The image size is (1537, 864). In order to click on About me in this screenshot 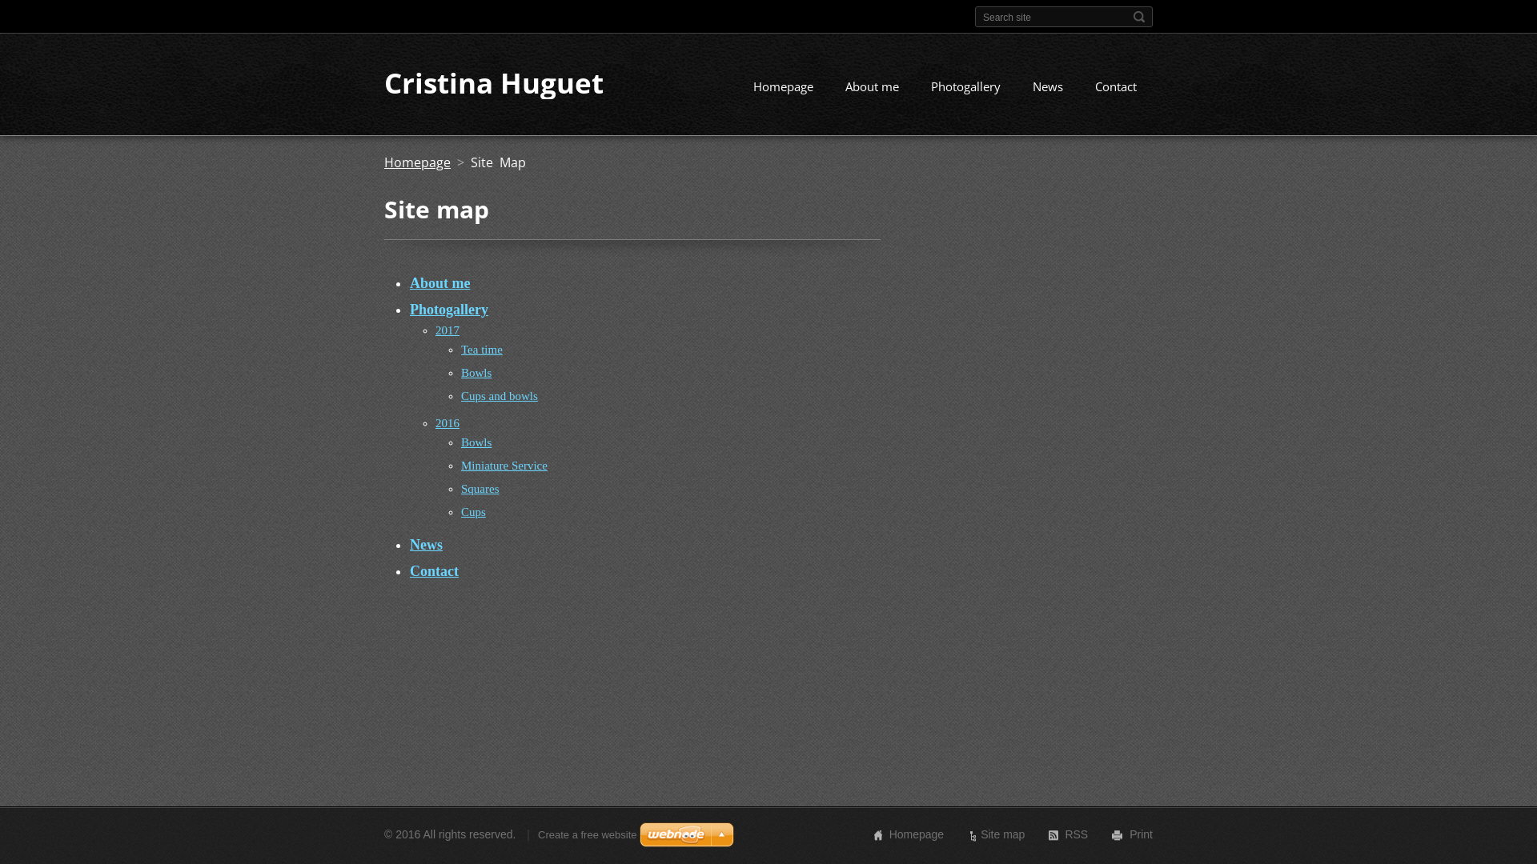, I will do `click(440, 283)`.